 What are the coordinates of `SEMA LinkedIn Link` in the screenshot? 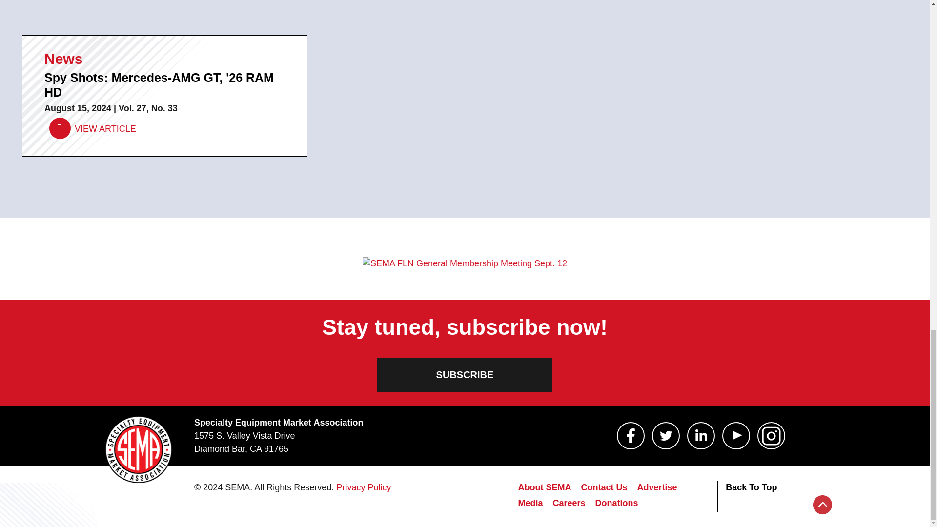 It's located at (701, 436).